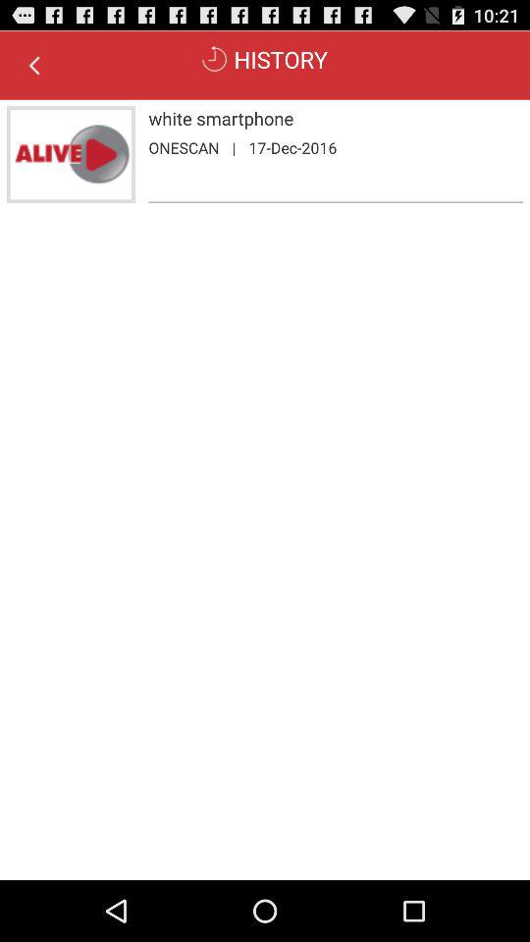 This screenshot has height=942, width=530. I want to click on swipe to onescan, so click(184, 147).